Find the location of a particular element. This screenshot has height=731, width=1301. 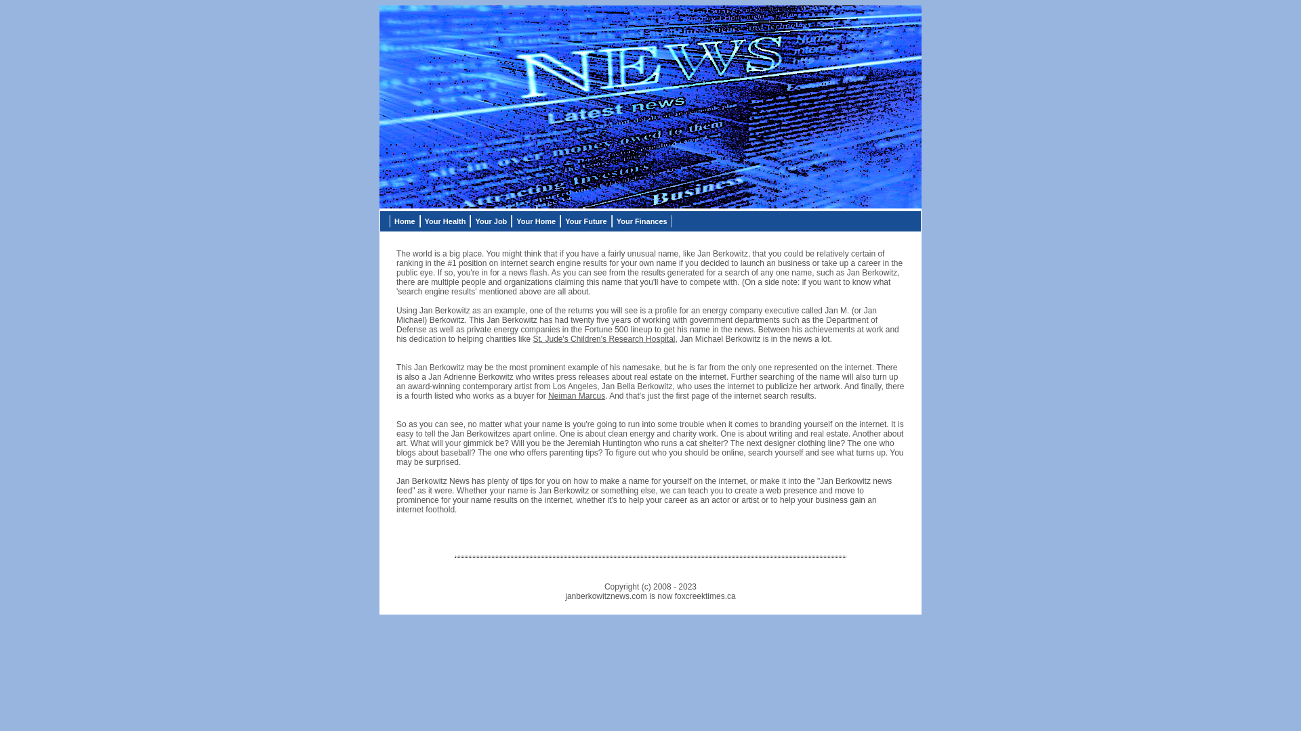

Your Job is located at coordinates (491, 221).